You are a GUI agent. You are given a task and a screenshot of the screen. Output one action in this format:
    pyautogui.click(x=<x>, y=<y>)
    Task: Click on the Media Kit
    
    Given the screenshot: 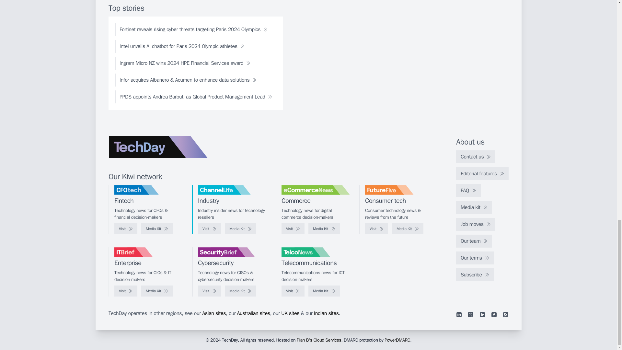 What is the action you would take?
    pyautogui.click(x=408, y=229)
    